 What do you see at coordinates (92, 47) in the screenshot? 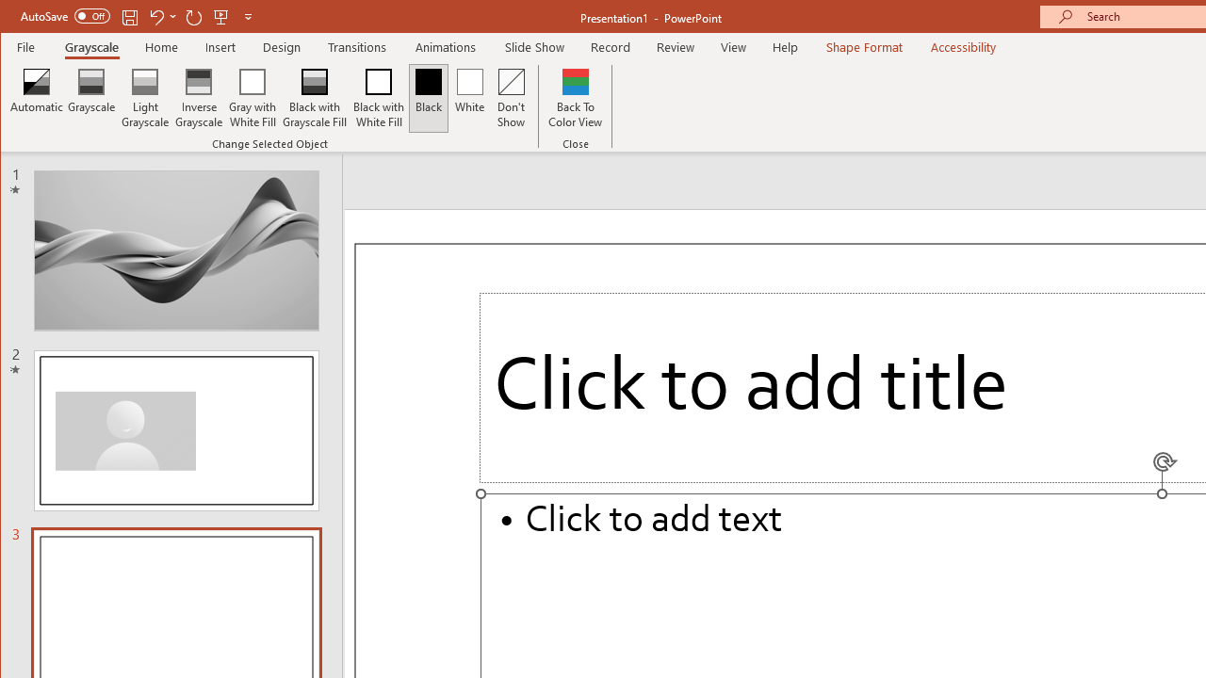
I see `Grayscale` at bounding box center [92, 47].